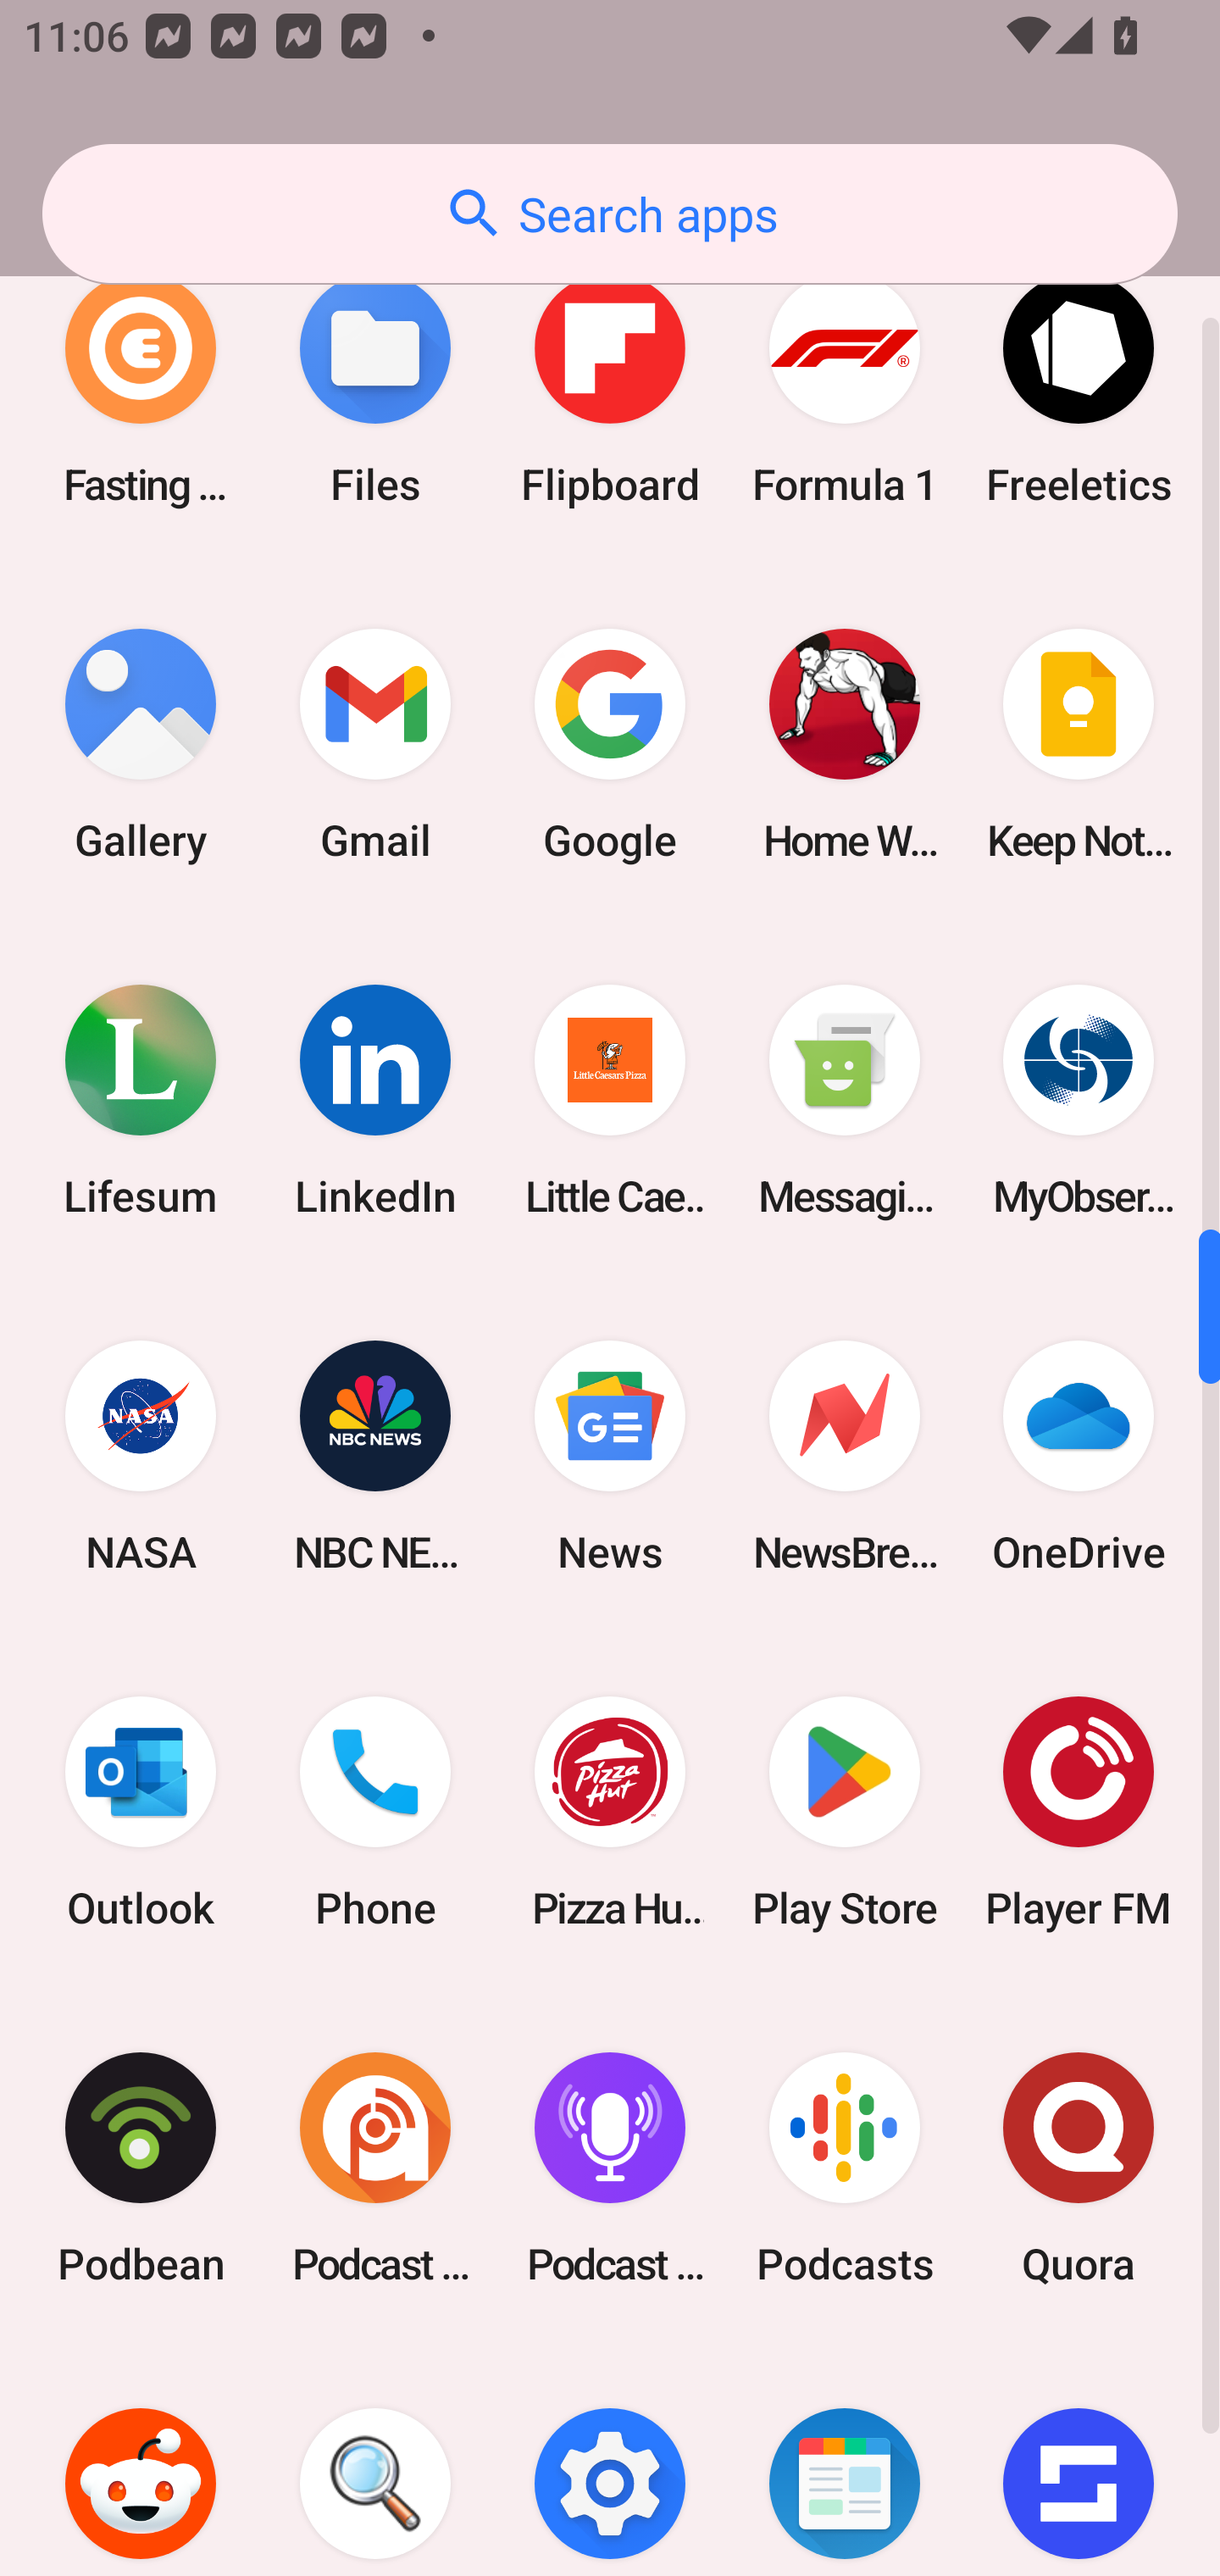  I want to click on Messaging, so click(844, 1100).